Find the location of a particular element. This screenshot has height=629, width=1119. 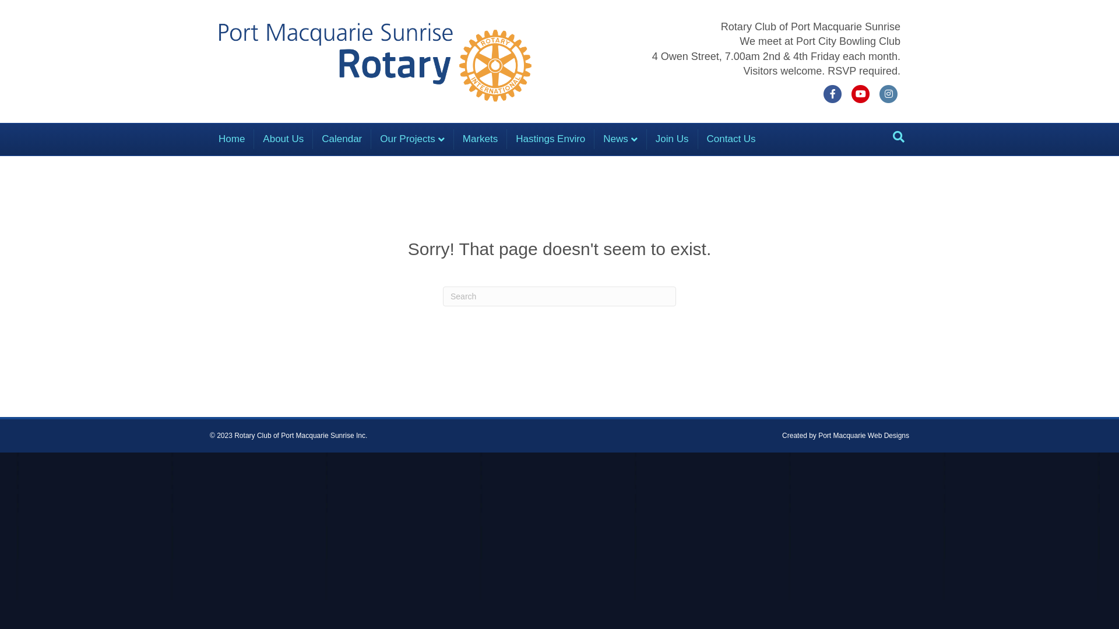

Our Projects is located at coordinates (413, 139).